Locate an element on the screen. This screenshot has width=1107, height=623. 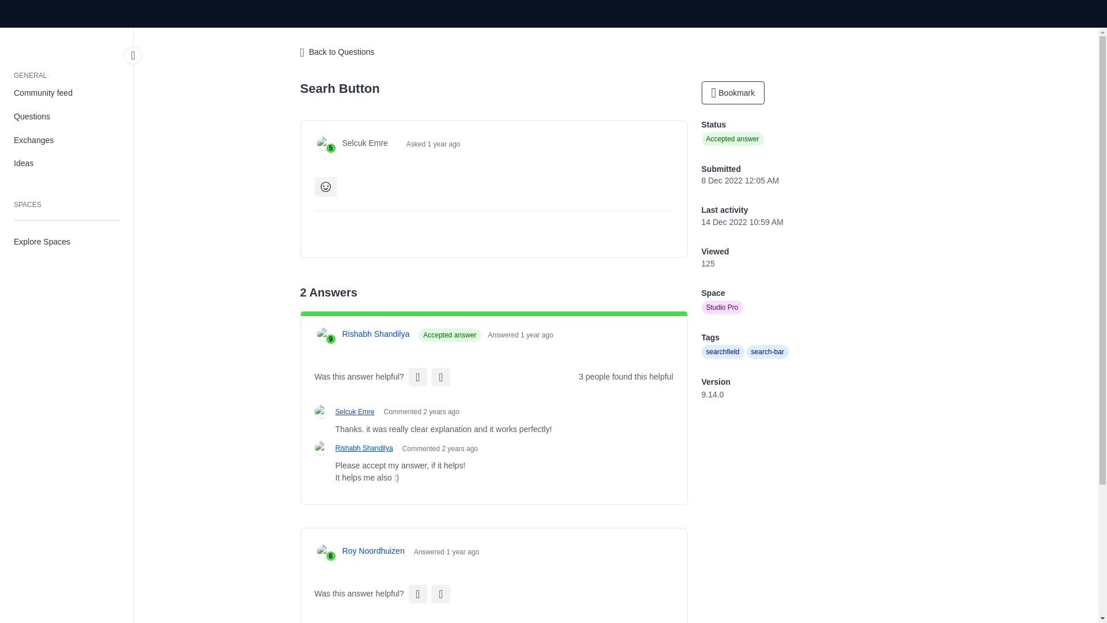
Selcuk Emre is located at coordinates (355, 412).